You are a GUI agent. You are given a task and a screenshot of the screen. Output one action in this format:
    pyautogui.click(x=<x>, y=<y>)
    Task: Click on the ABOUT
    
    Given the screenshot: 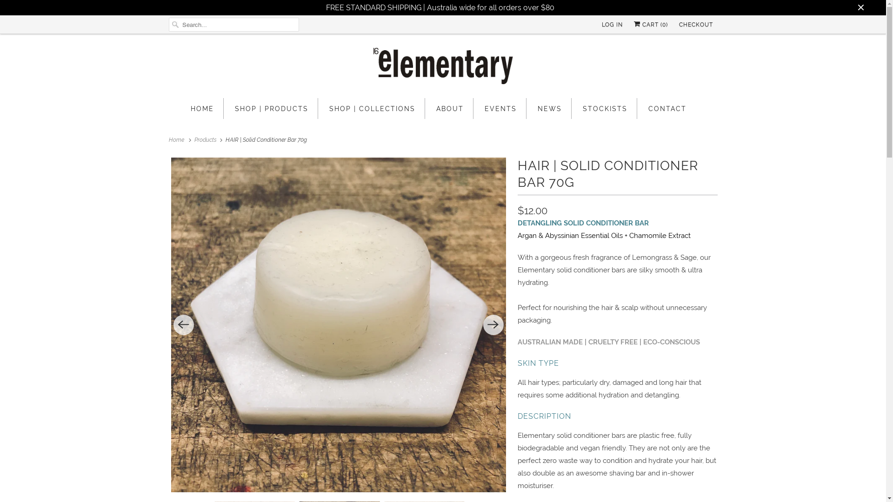 What is the action you would take?
    pyautogui.click(x=450, y=109)
    